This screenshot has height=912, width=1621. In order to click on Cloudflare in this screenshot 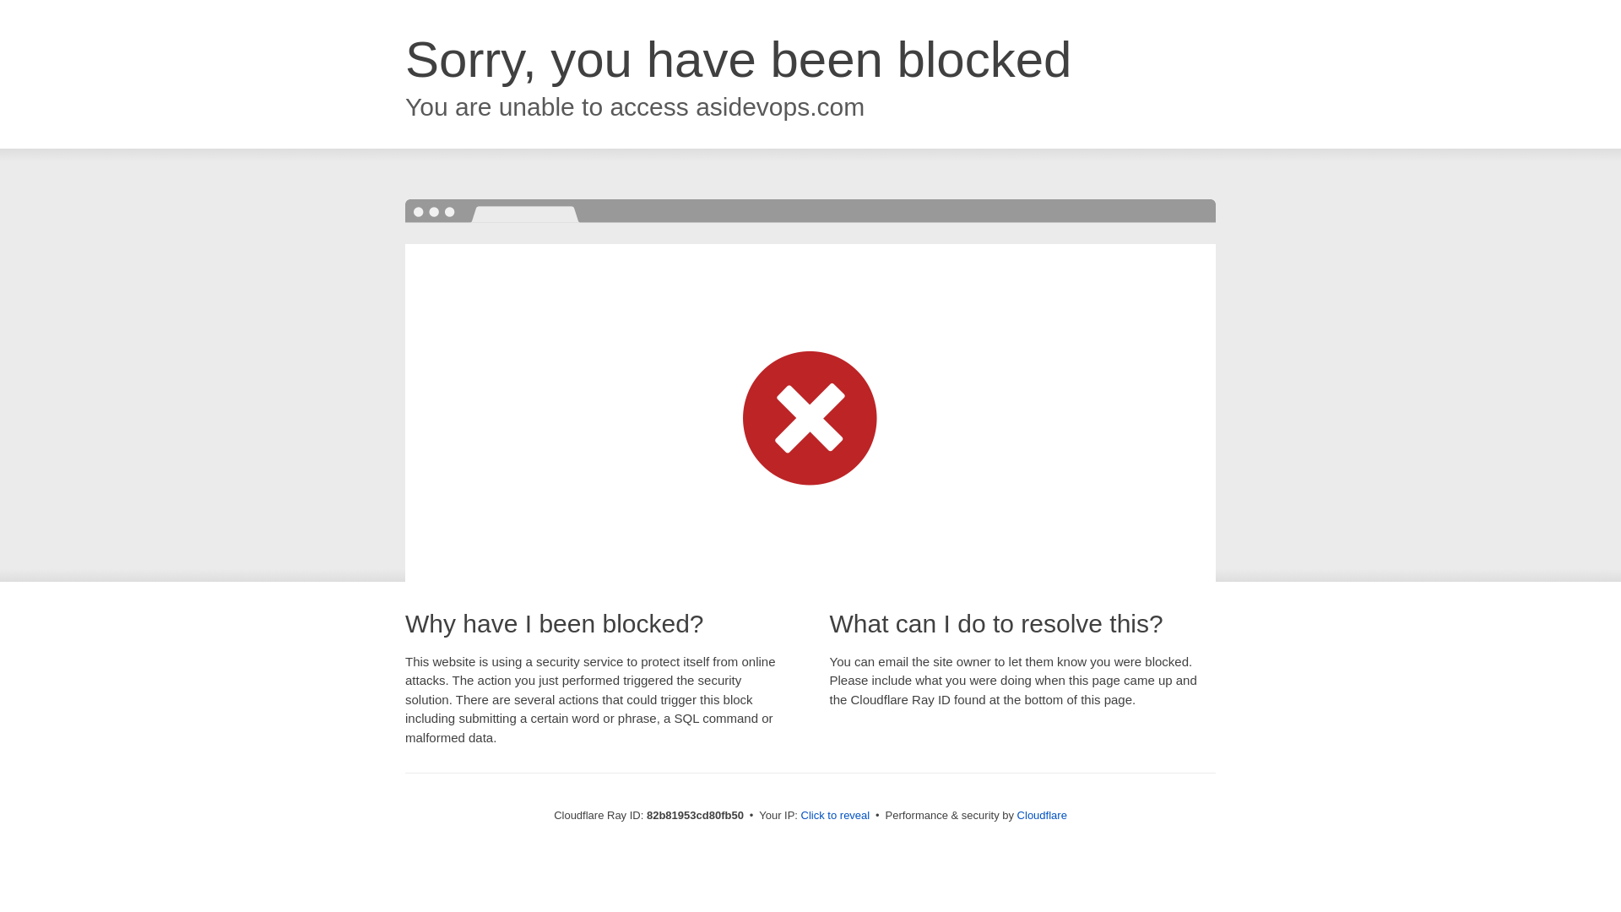, I will do `click(1042, 816)`.